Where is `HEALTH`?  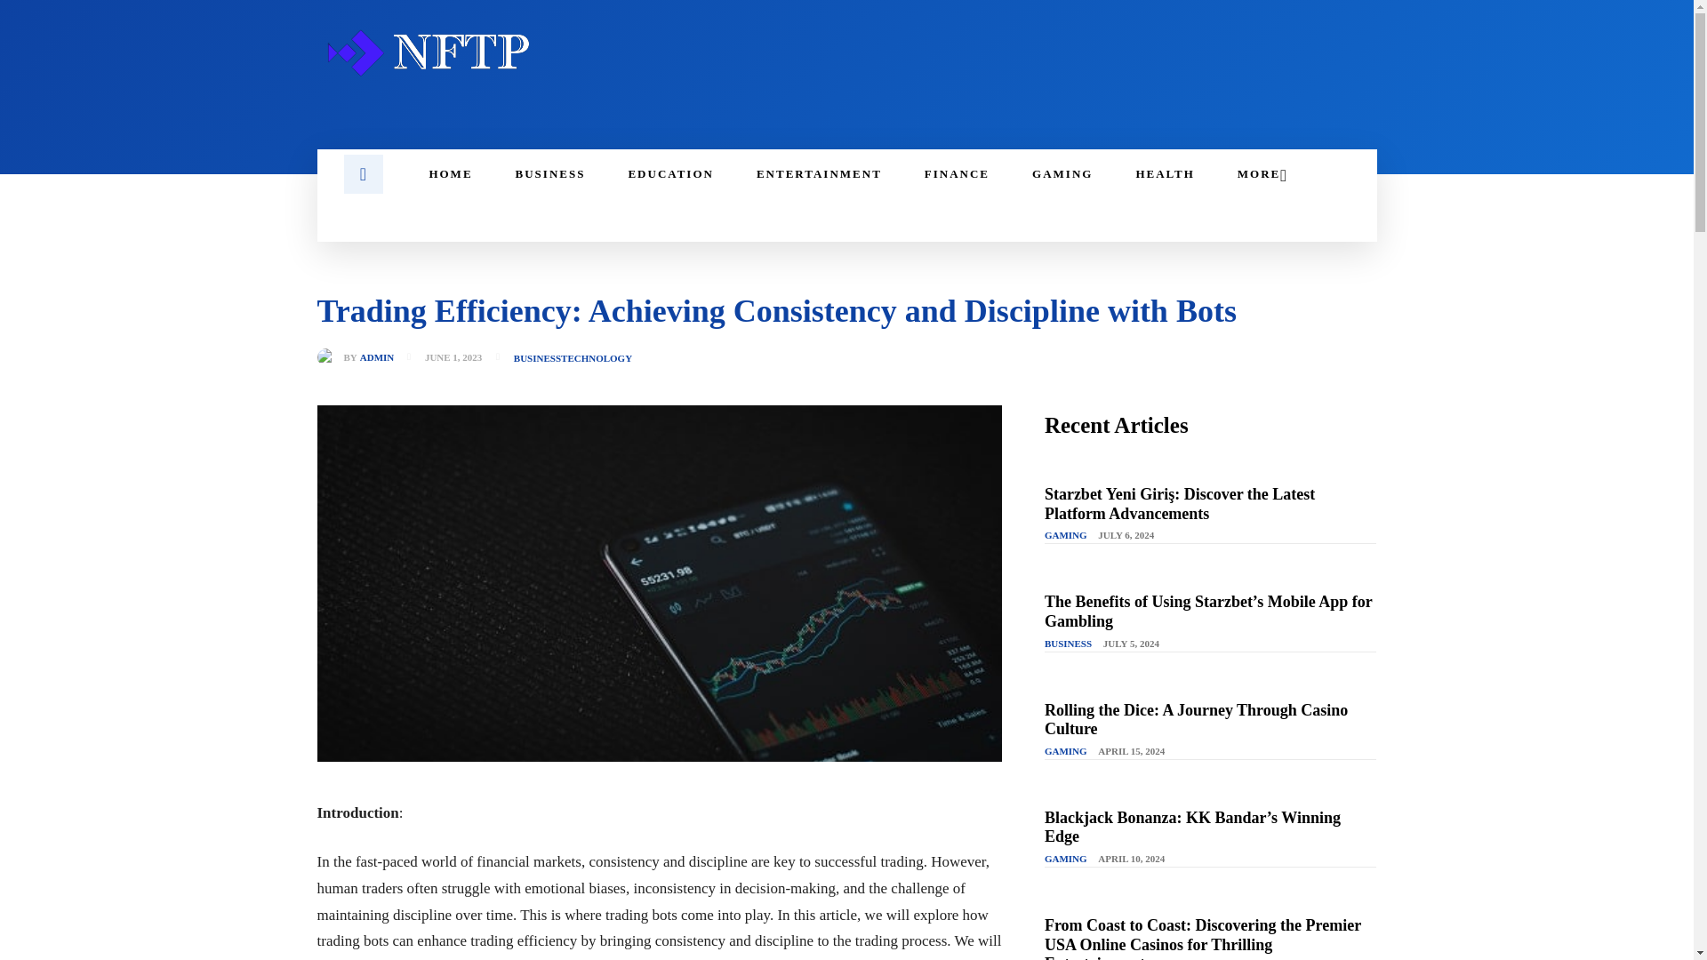 HEALTH is located at coordinates (1165, 174).